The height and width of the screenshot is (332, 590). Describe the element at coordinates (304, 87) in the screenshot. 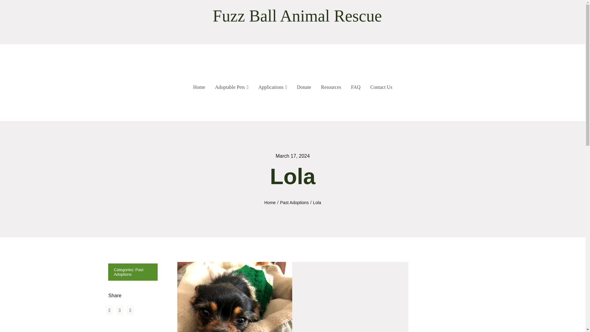

I see `Donate` at that location.